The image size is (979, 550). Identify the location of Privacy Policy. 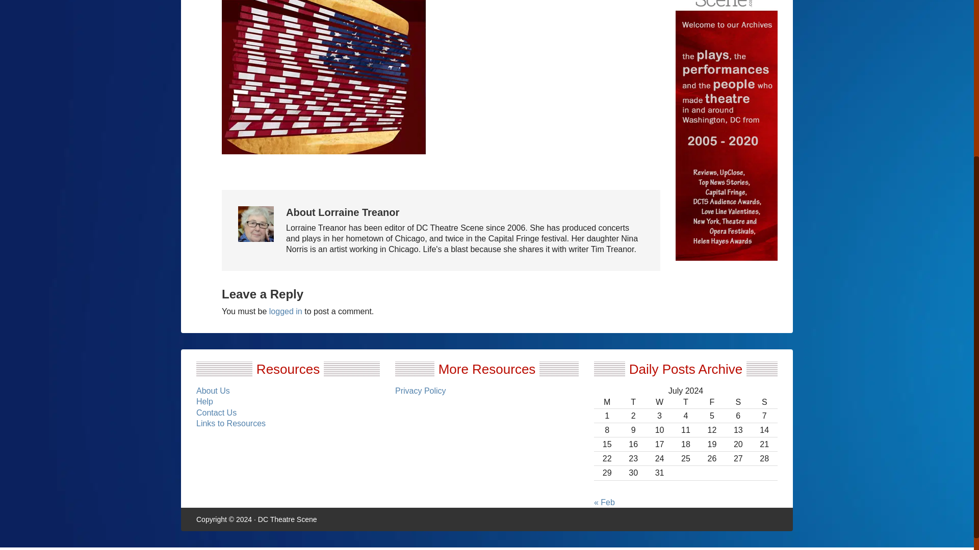
(421, 391).